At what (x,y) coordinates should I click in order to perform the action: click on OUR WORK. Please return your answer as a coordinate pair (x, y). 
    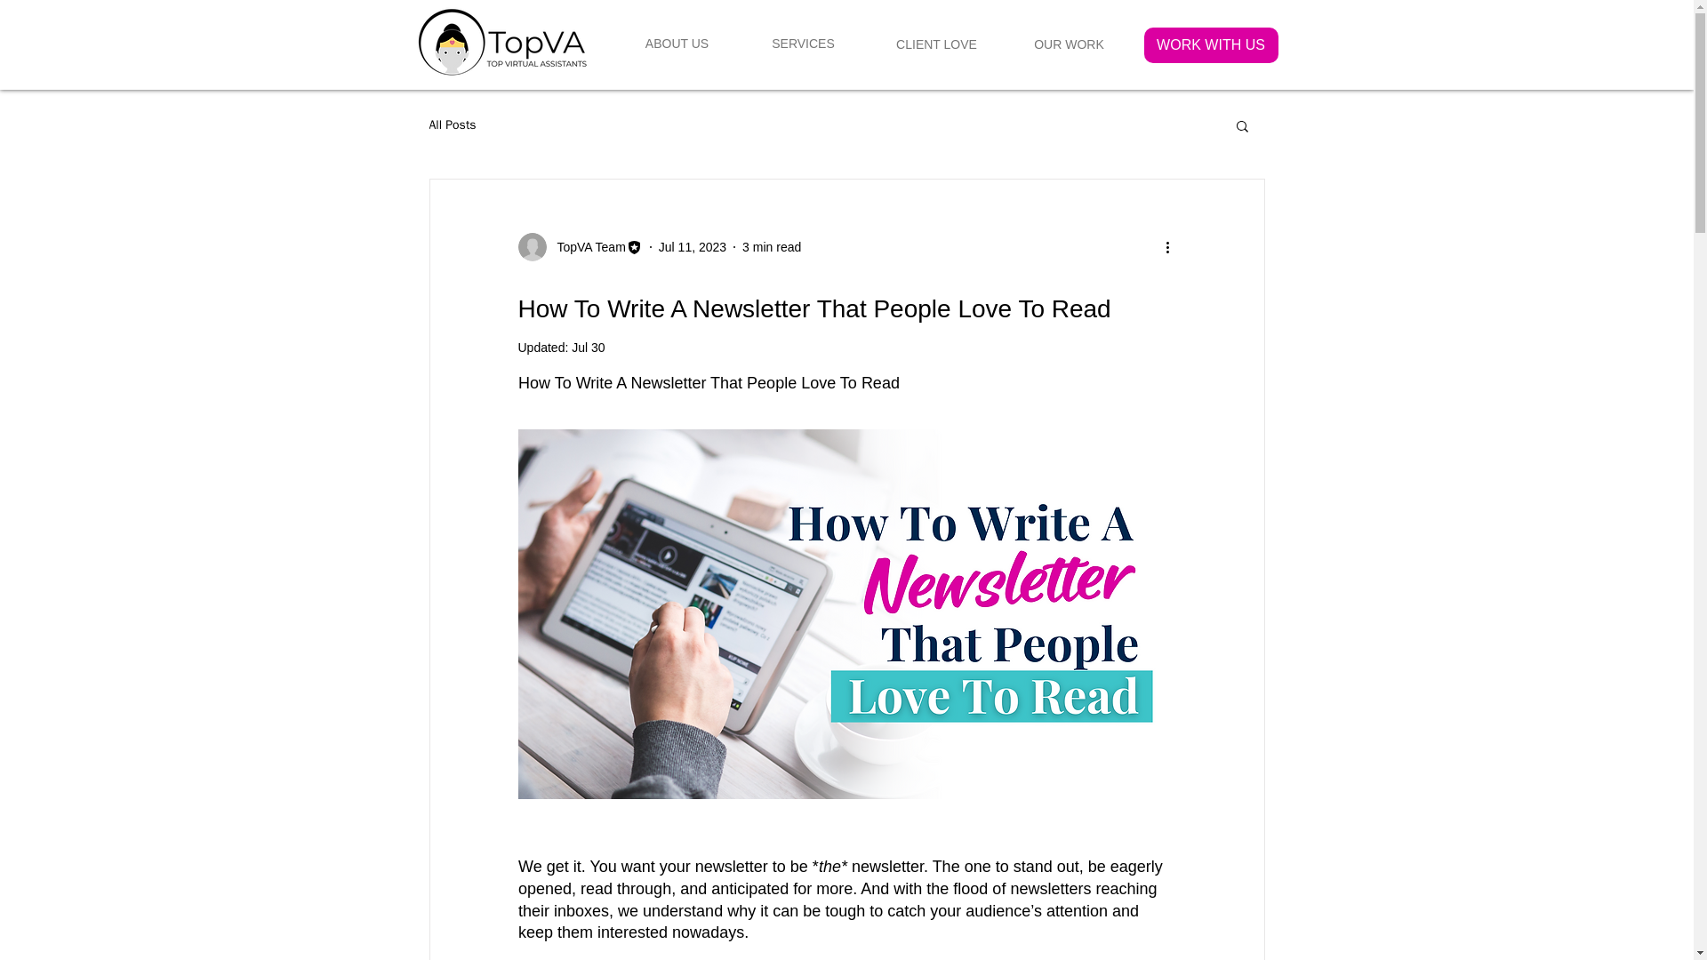
    Looking at the image, I should click on (1070, 45).